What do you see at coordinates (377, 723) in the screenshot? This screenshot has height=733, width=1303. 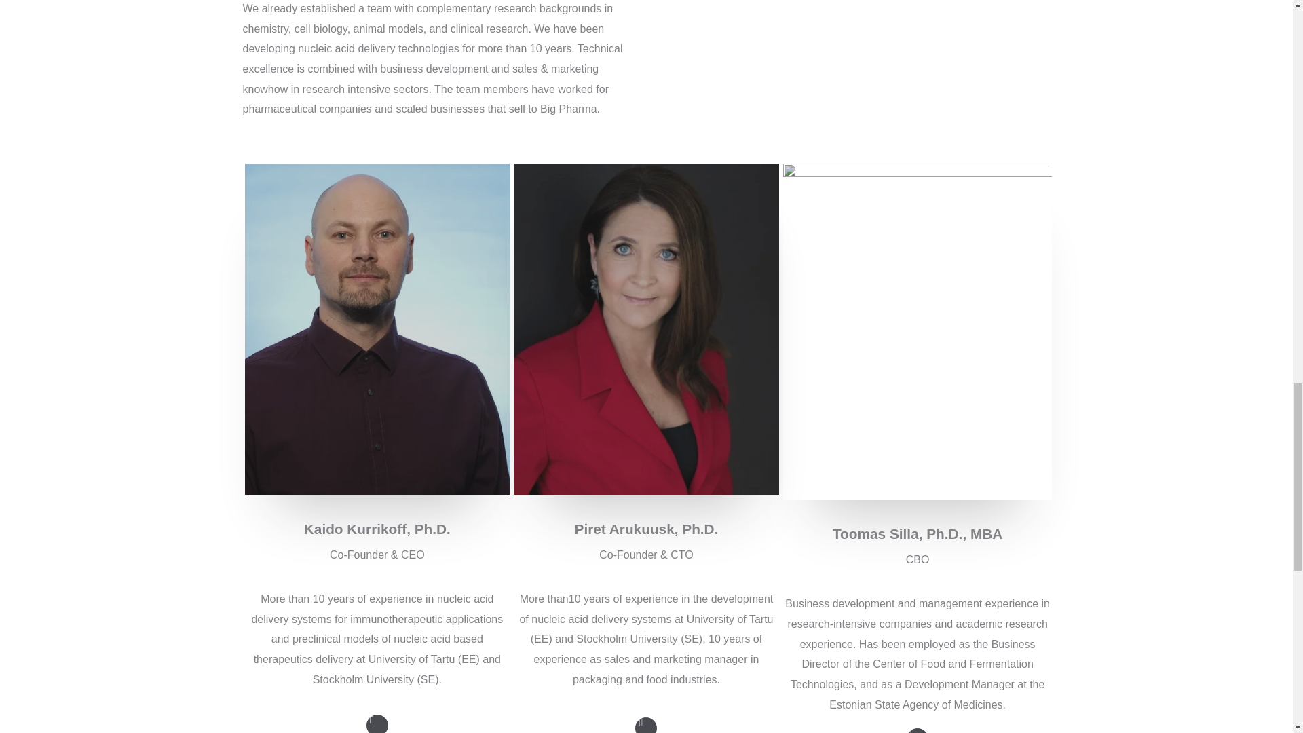 I see `Linkedin` at bounding box center [377, 723].